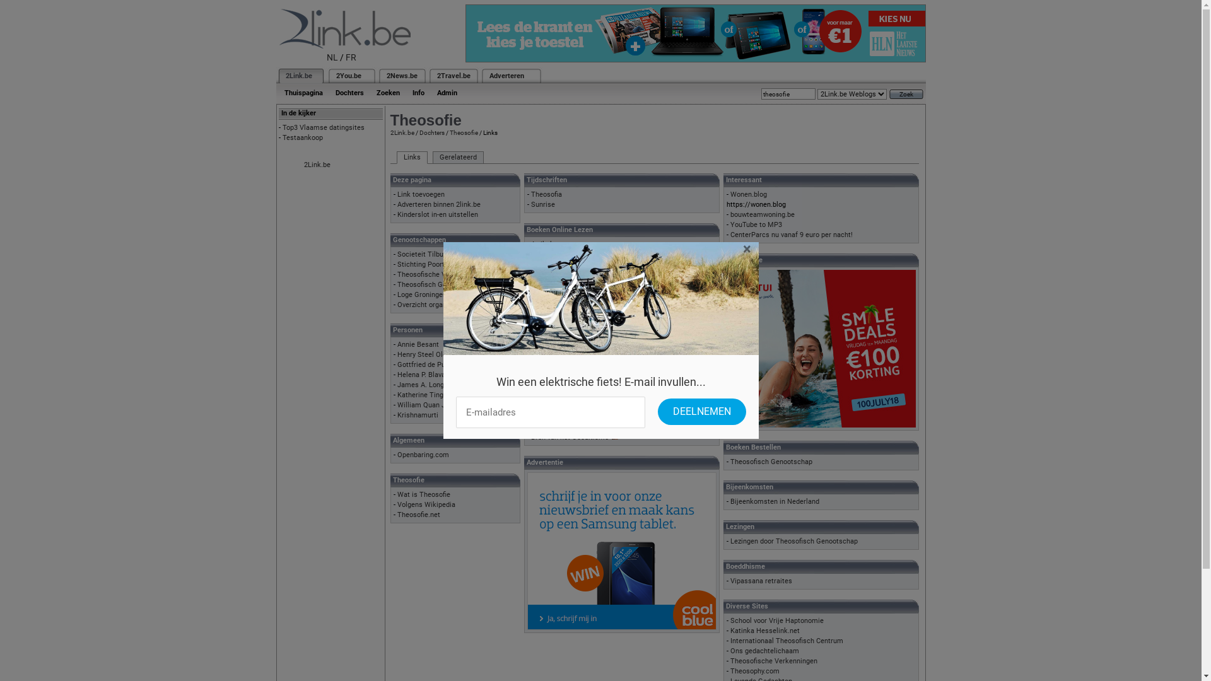 This screenshot has height=681, width=1211. Describe the element at coordinates (560, 426) in the screenshot. I see `Wind van de Geest` at that location.